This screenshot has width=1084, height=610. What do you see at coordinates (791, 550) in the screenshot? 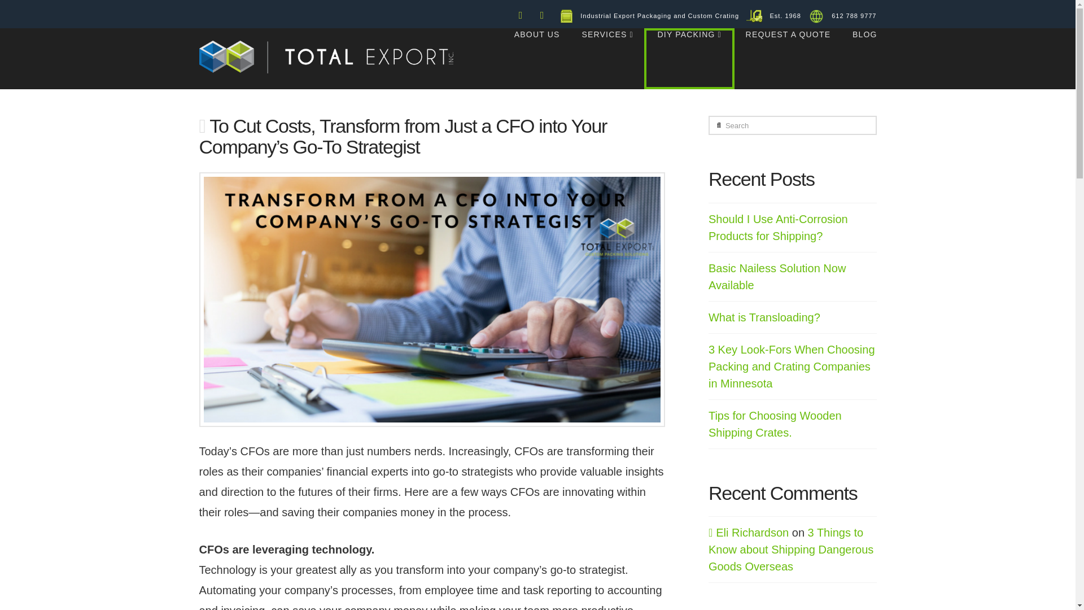
I see `3 Things to Know about Shipping Dangerous Goods Overseas` at bounding box center [791, 550].